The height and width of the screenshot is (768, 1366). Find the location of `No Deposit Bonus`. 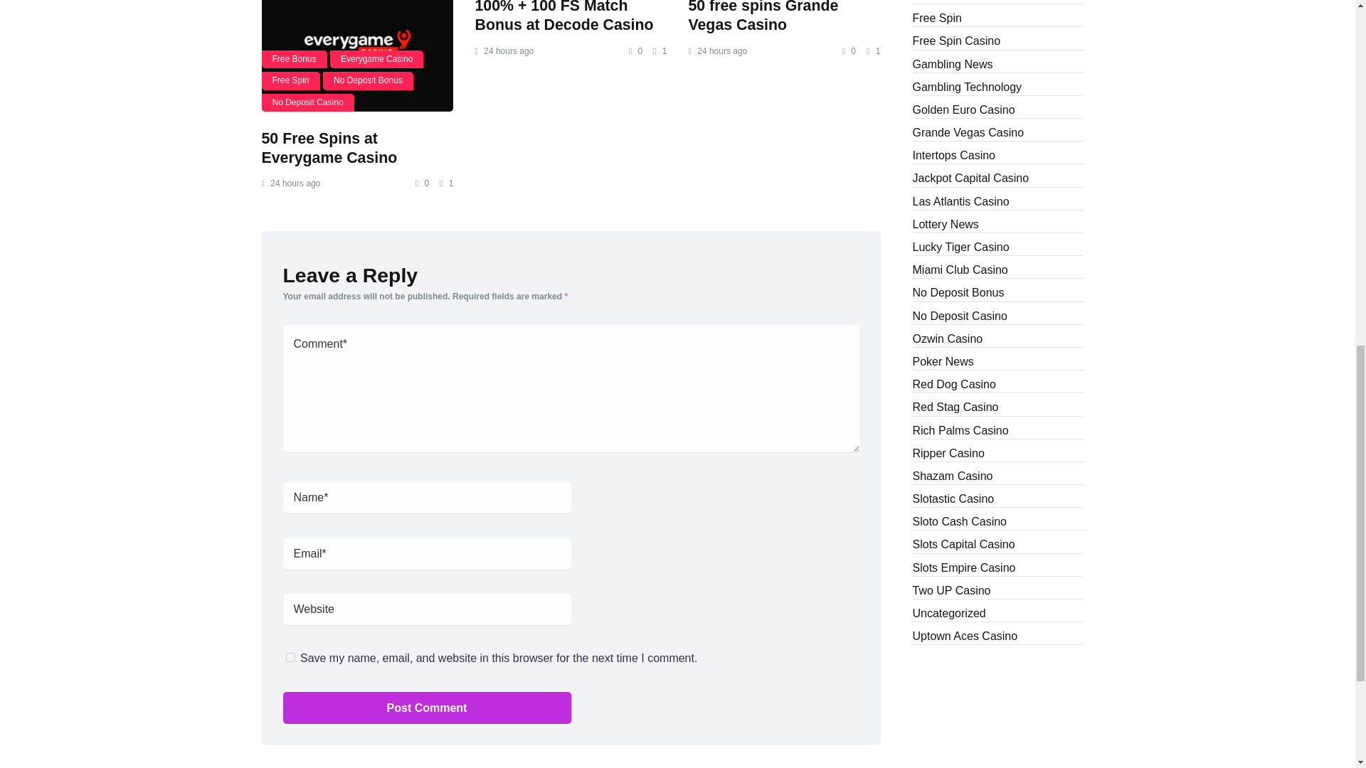

No Deposit Bonus is located at coordinates (368, 81).